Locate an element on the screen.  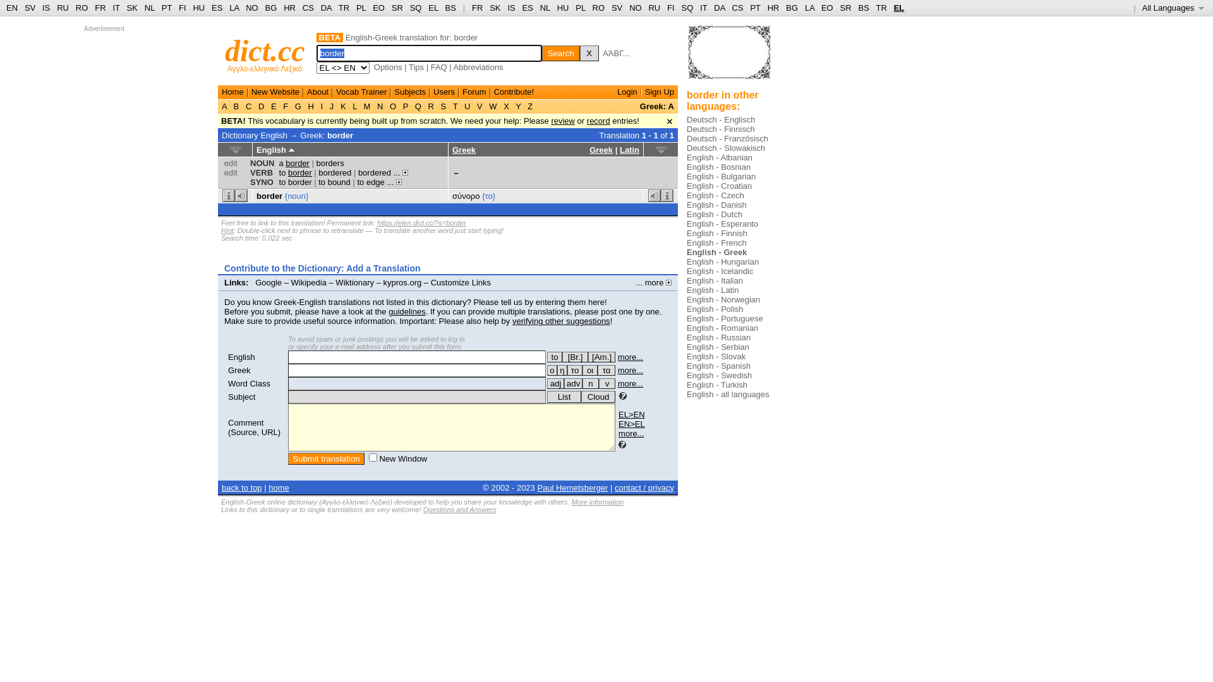
IS is located at coordinates (46, 8).